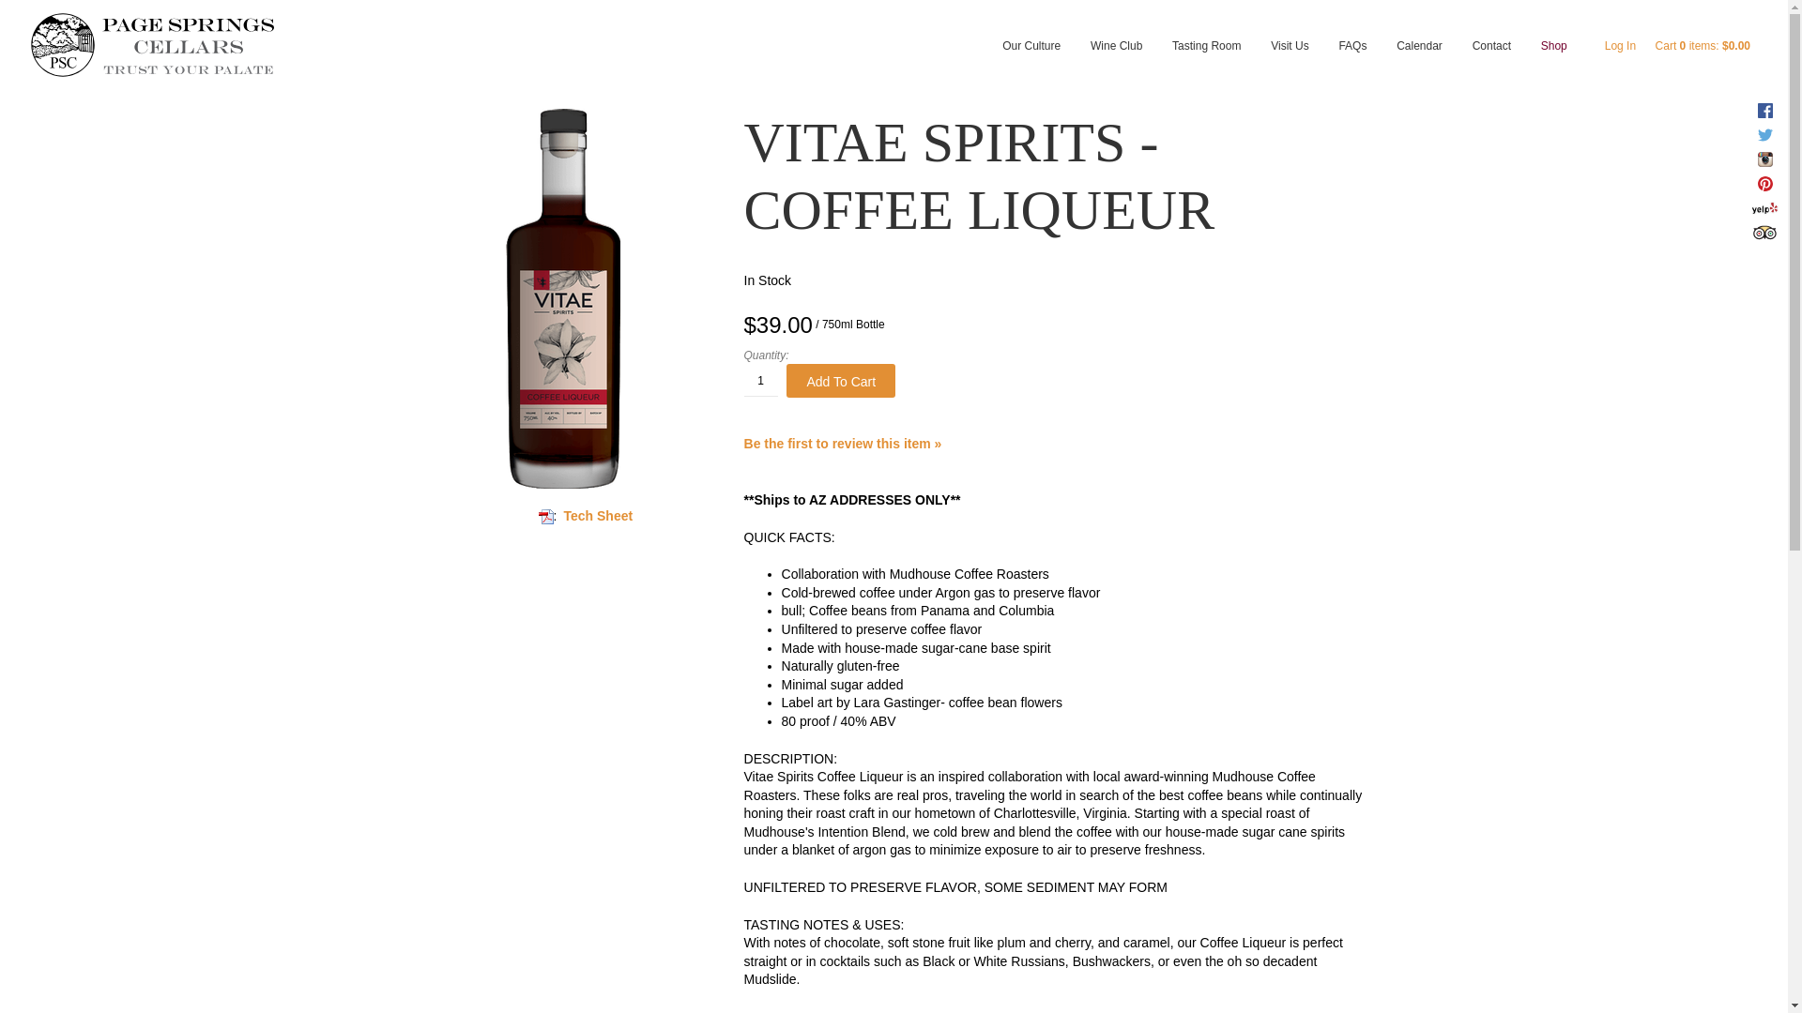  What do you see at coordinates (1554, 30) in the screenshot?
I see `Shop` at bounding box center [1554, 30].